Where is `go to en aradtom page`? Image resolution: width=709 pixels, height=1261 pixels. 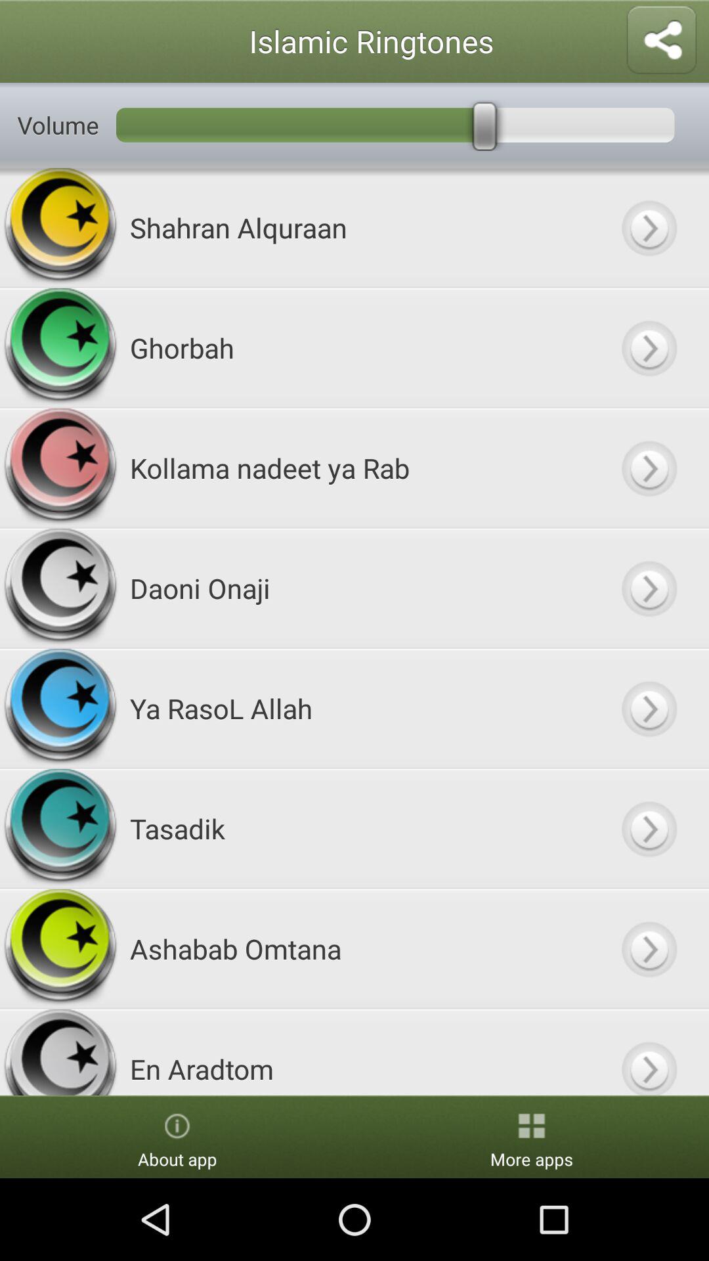
go to en aradtom page is located at coordinates (649, 1052).